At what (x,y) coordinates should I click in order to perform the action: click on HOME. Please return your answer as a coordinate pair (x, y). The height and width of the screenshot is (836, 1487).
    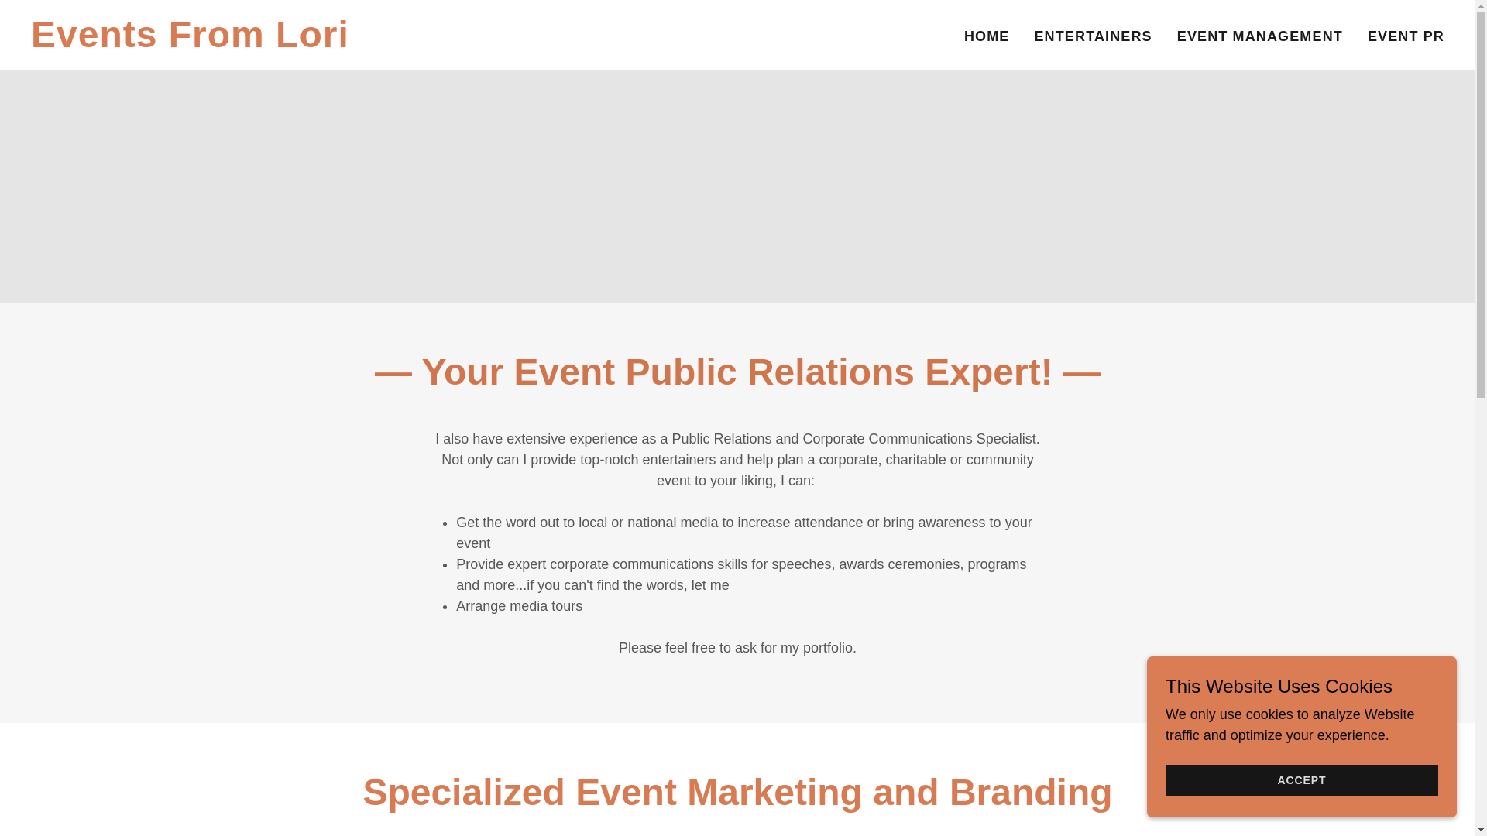
    Looking at the image, I should click on (1259, 36).